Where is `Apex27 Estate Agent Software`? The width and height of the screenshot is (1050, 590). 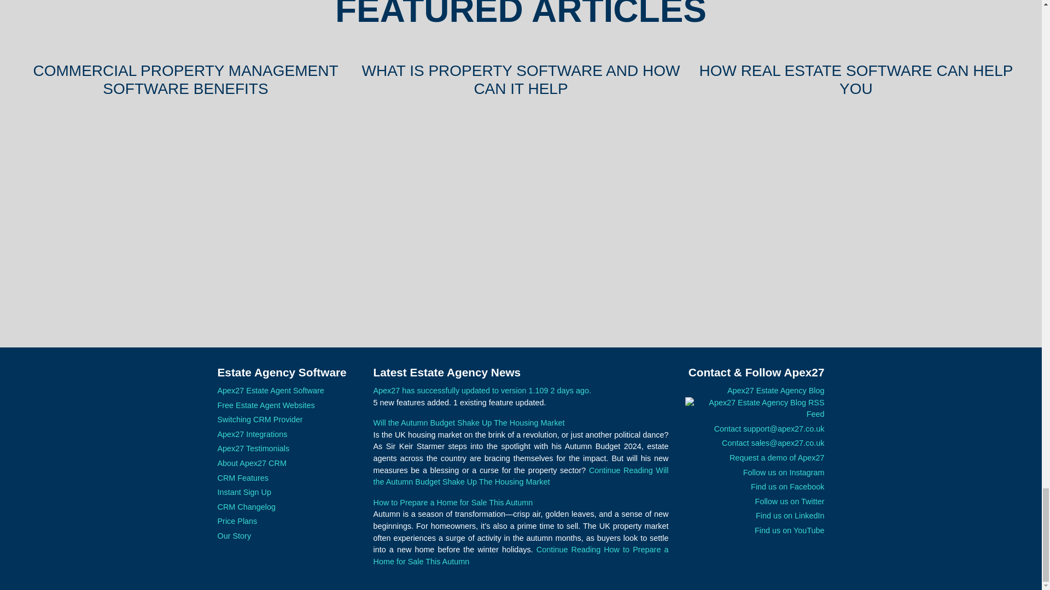 Apex27 Estate Agent Software is located at coordinates (271, 390).